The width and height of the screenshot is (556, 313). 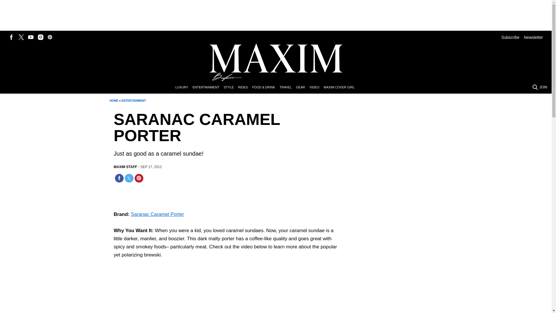 What do you see at coordinates (129, 178) in the screenshot?
I see `Share on Twitter` at bounding box center [129, 178].